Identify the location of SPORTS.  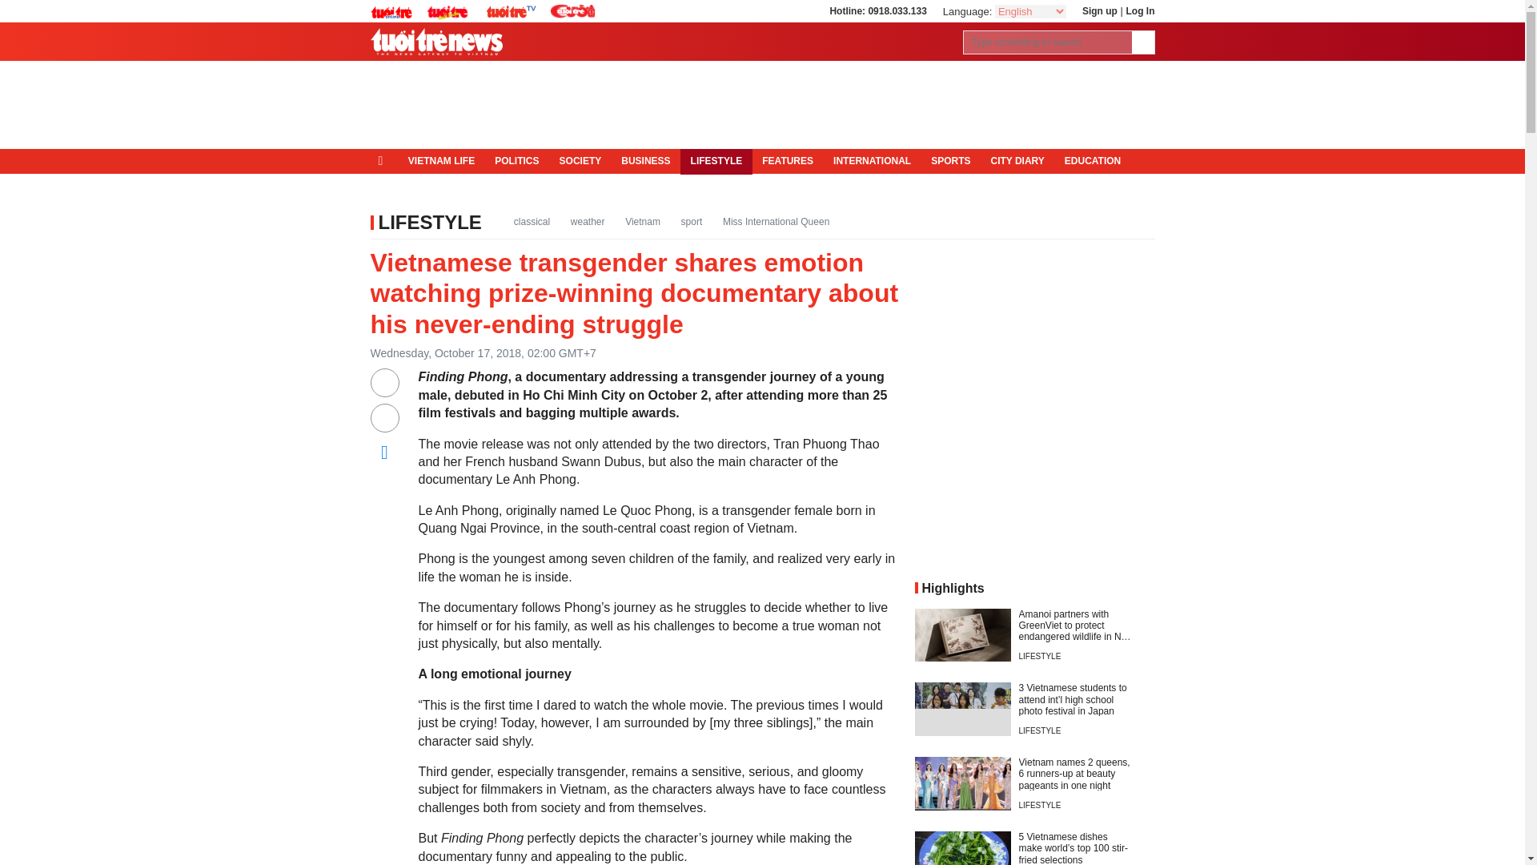
(950, 162).